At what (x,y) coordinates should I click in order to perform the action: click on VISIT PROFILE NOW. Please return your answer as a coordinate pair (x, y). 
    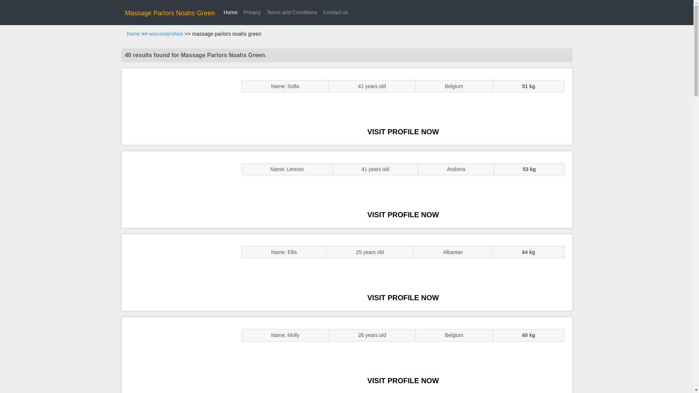
    Looking at the image, I should click on (403, 214).